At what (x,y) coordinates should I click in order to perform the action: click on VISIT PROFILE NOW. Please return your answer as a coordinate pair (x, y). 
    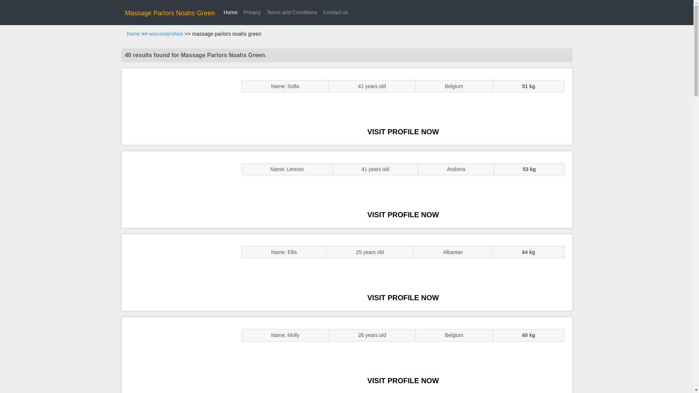
    Looking at the image, I should click on (403, 214).